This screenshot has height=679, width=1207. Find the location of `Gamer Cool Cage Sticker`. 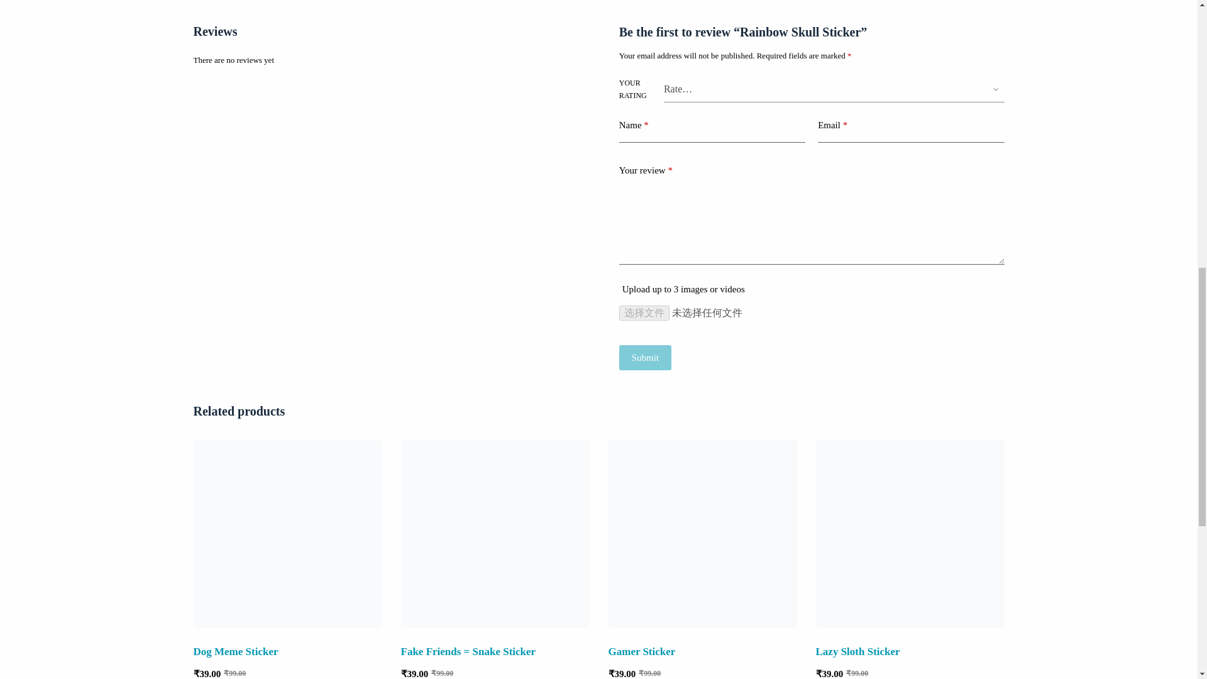

Gamer Cool Cage Sticker is located at coordinates (702, 533).